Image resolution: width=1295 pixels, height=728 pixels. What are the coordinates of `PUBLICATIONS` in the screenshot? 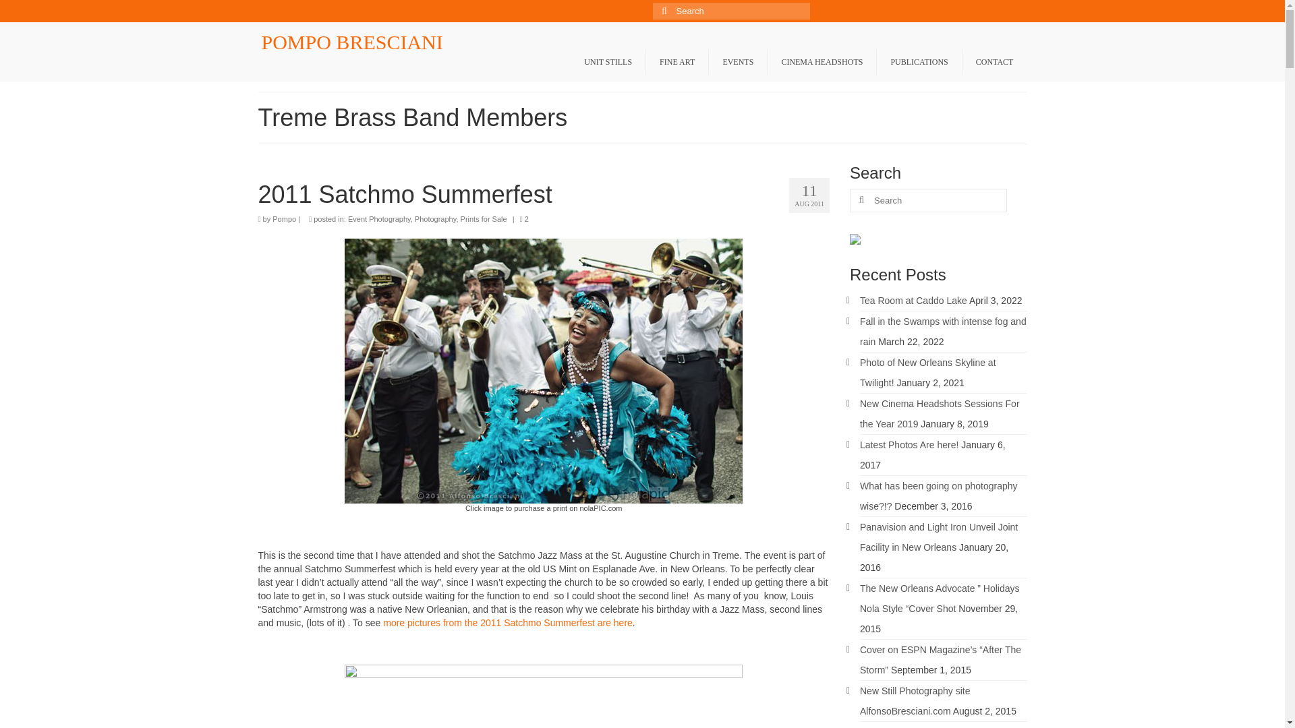 It's located at (919, 62).